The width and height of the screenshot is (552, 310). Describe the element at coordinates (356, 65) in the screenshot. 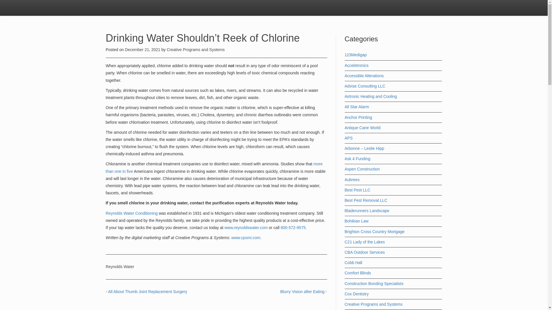

I see `Acceletronics` at that location.